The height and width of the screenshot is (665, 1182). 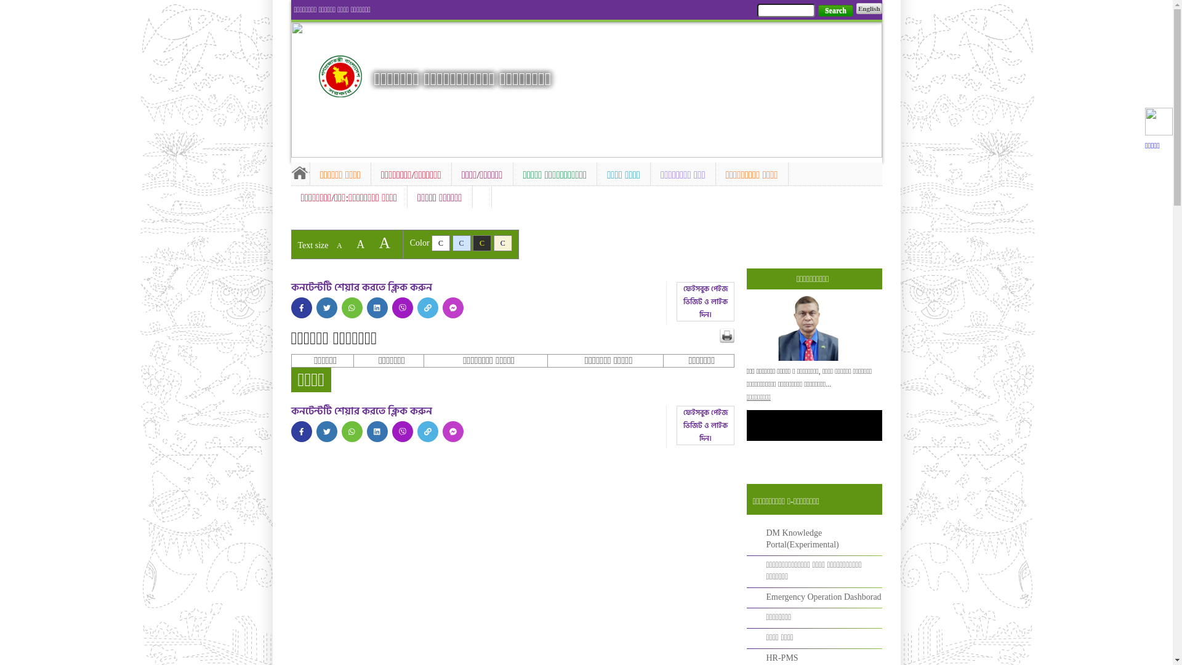 I want to click on DM Knowledge Portal(Experimental), so click(x=802, y=539).